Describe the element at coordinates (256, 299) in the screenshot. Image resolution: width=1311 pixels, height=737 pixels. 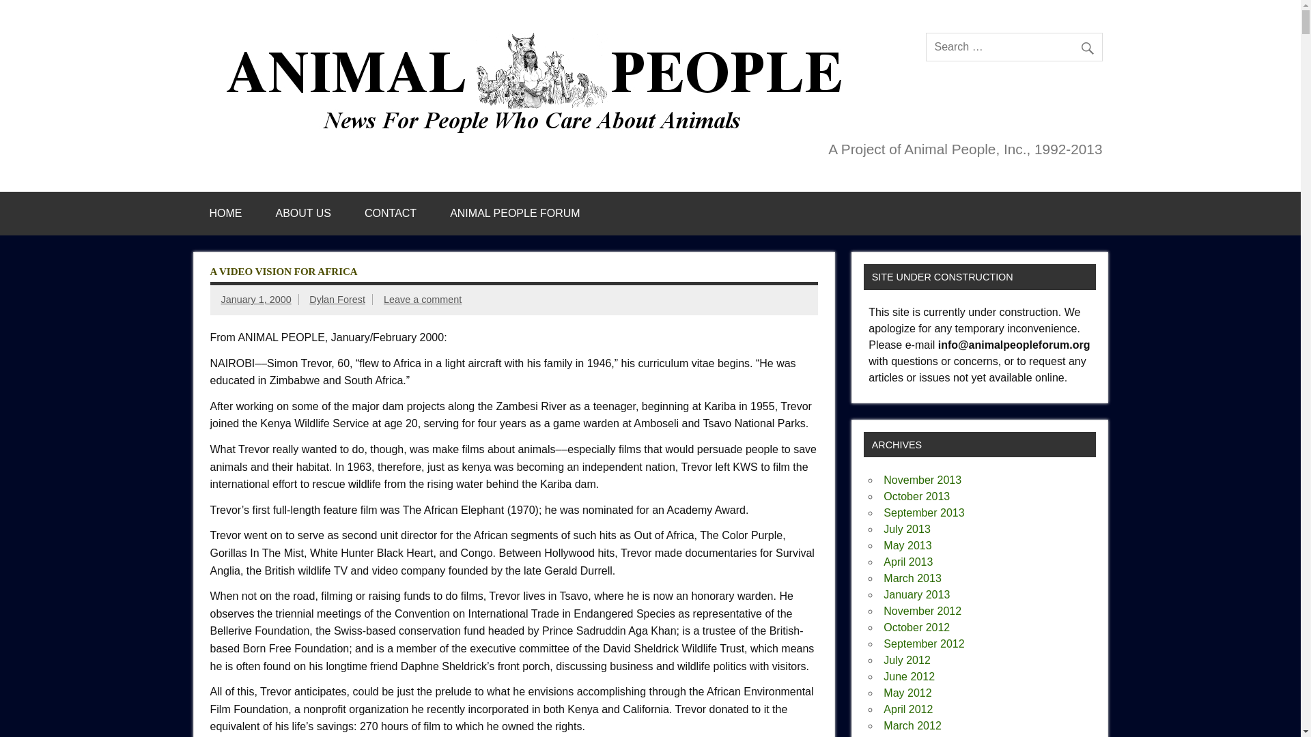
I see `8:54 pm` at that location.